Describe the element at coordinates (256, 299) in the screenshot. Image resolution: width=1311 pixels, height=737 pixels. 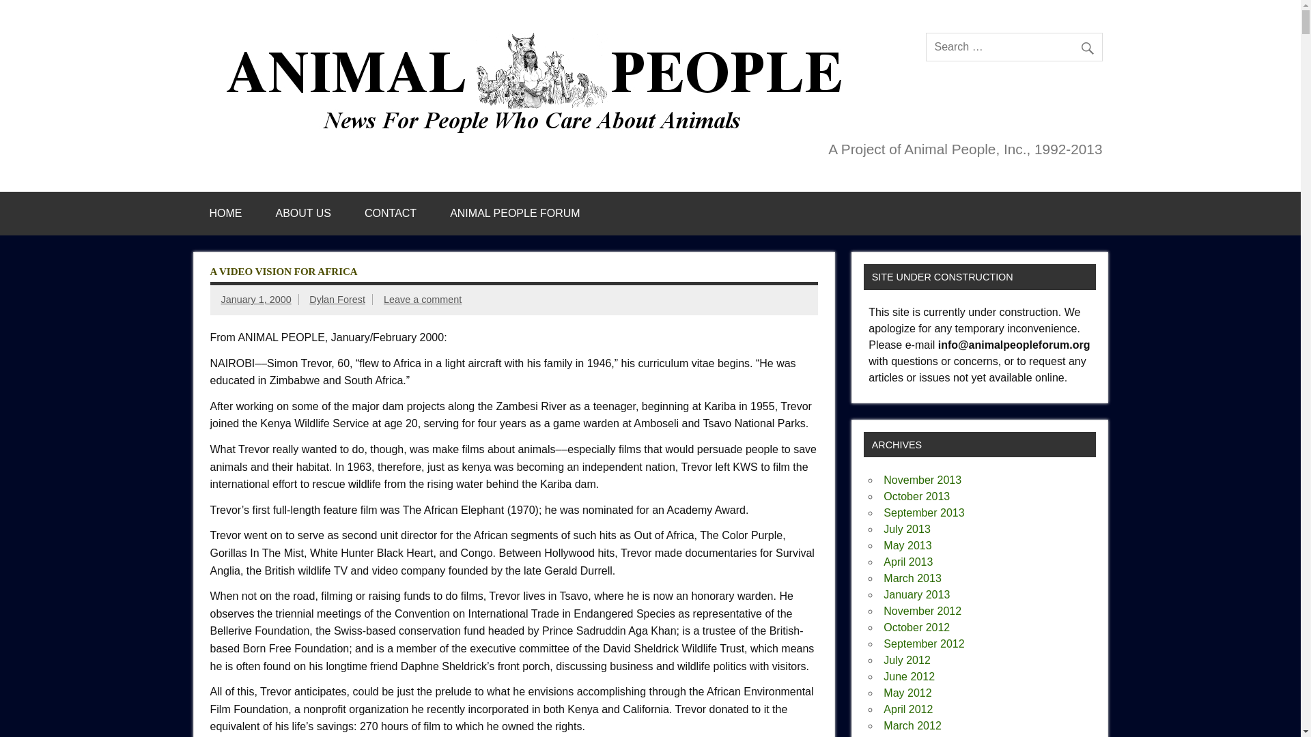
I see `8:54 pm` at that location.